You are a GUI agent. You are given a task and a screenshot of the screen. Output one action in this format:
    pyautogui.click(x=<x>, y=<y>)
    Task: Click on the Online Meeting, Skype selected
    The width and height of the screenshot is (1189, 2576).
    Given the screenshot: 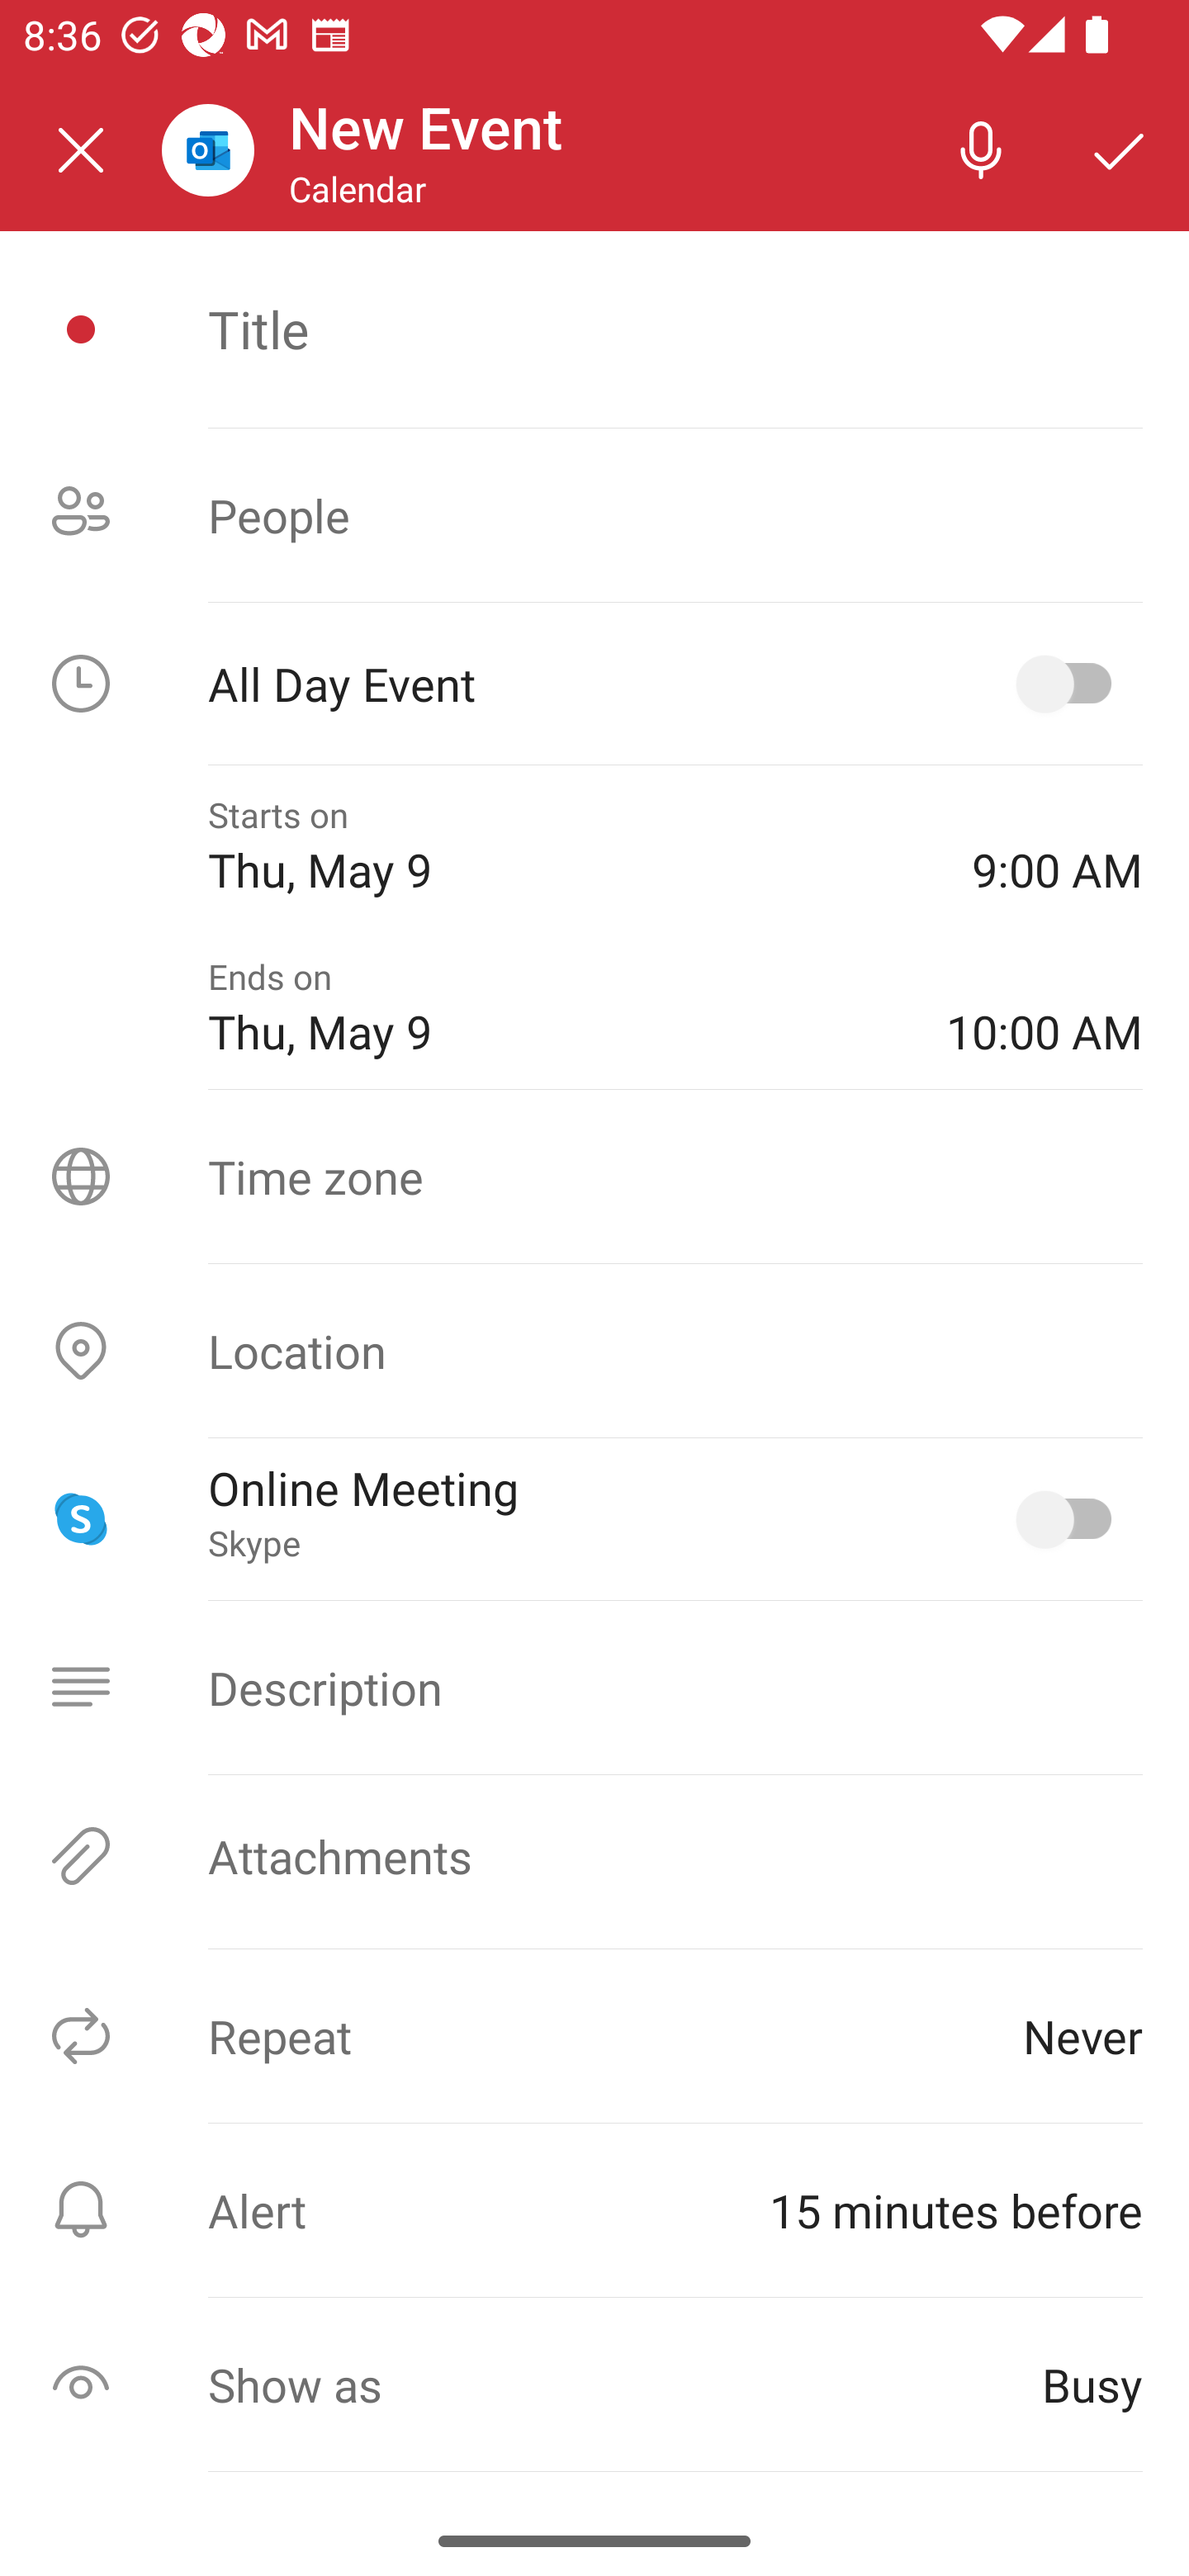 What is the action you would take?
    pyautogui.click(x=1070, y=1518)
    